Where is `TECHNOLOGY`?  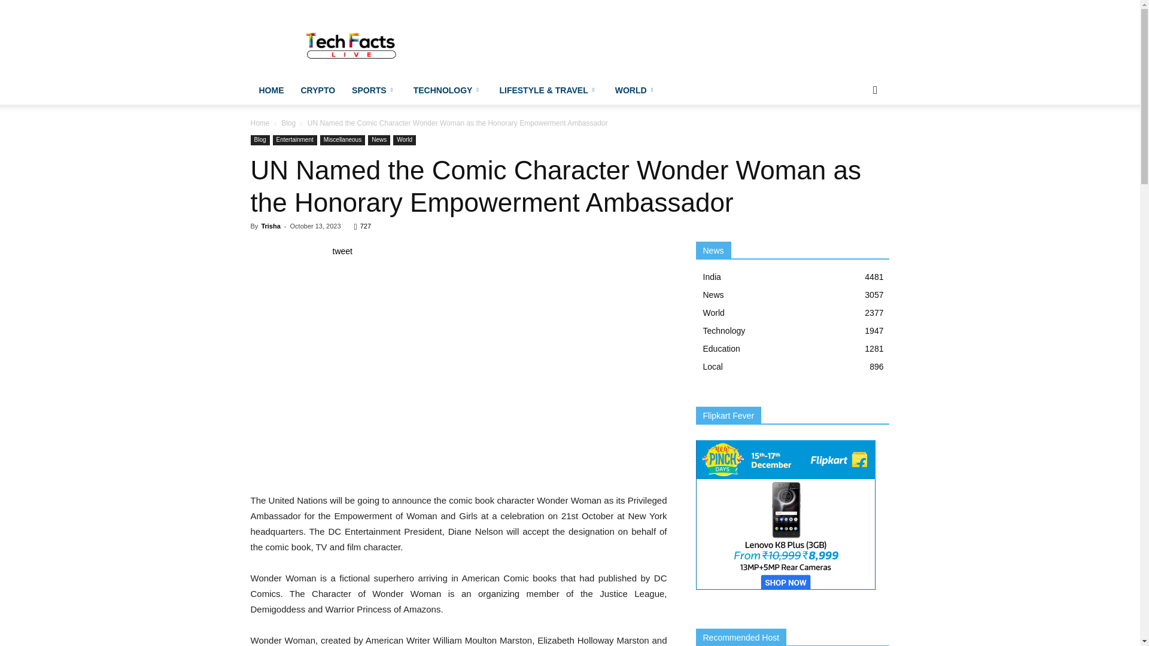
TECHNOLOGY is located at coordinates (448, 90).